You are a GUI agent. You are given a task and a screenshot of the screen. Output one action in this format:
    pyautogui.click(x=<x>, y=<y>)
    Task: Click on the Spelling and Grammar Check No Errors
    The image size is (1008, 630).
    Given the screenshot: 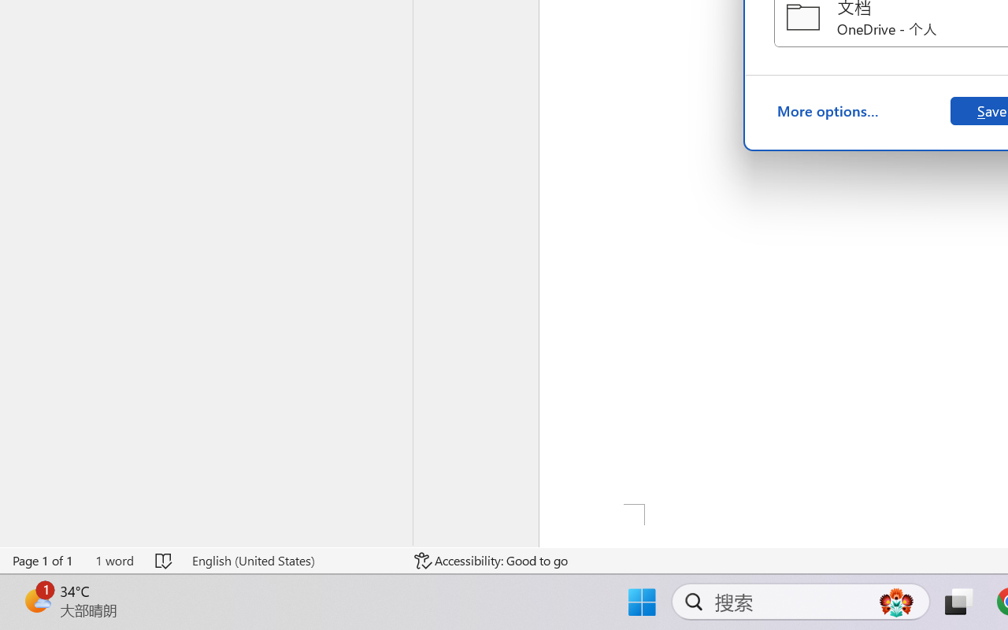 What is the action you would take?
    pyautogui.click(x=164, y=561)
    